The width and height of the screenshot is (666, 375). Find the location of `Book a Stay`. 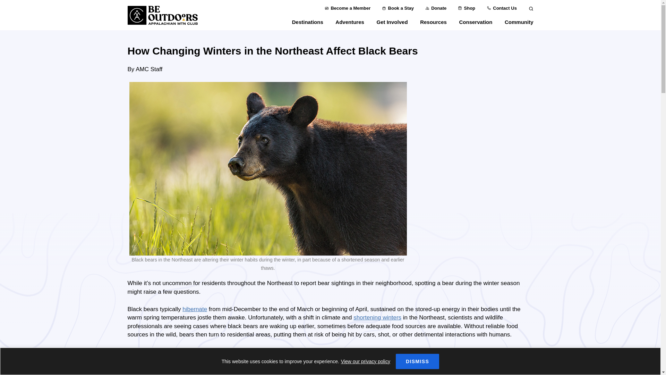

Book a Stay is located at coordinates (398, 8).